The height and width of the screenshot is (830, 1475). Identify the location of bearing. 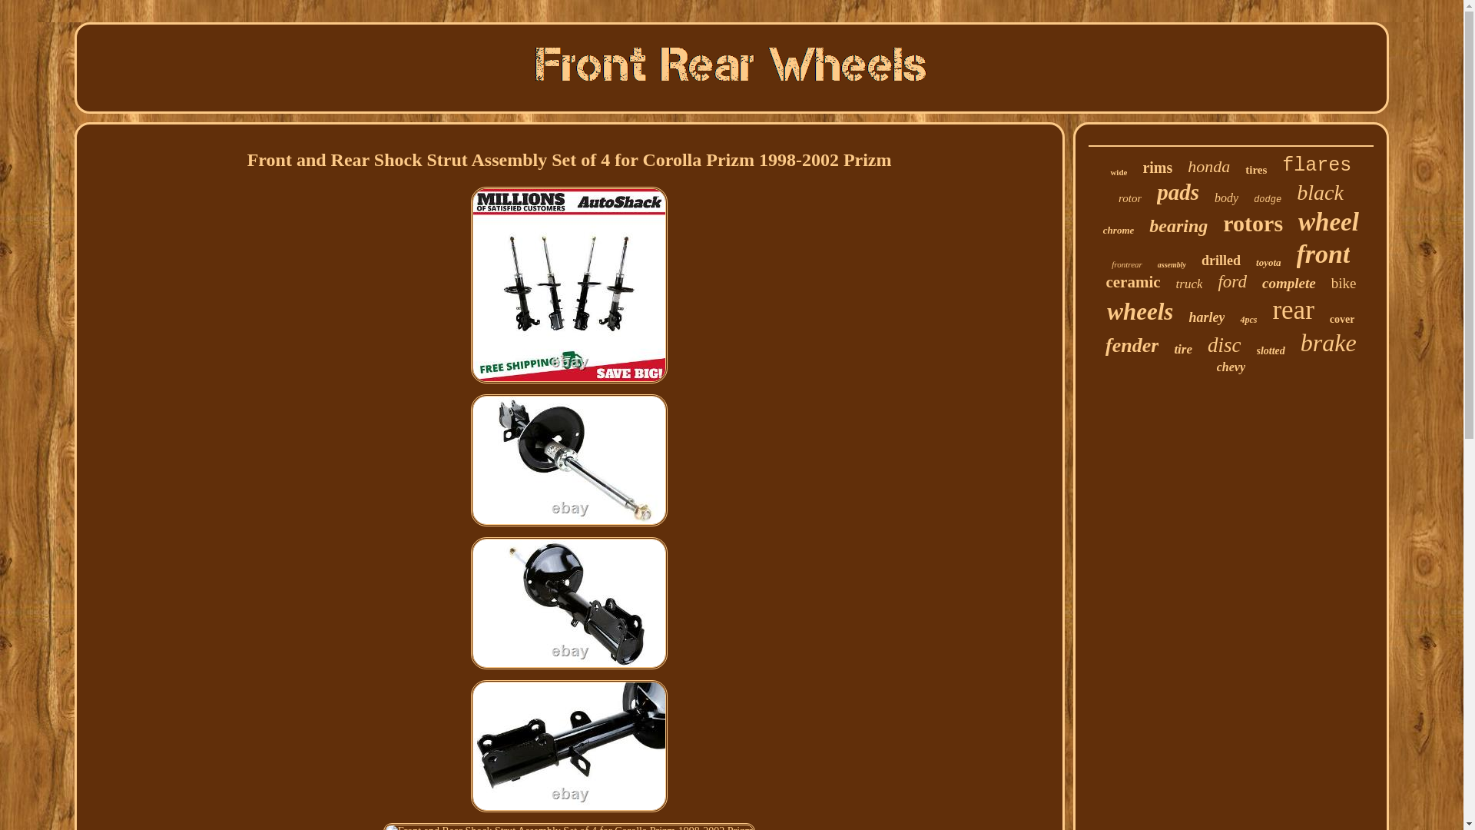
(1178, 226).